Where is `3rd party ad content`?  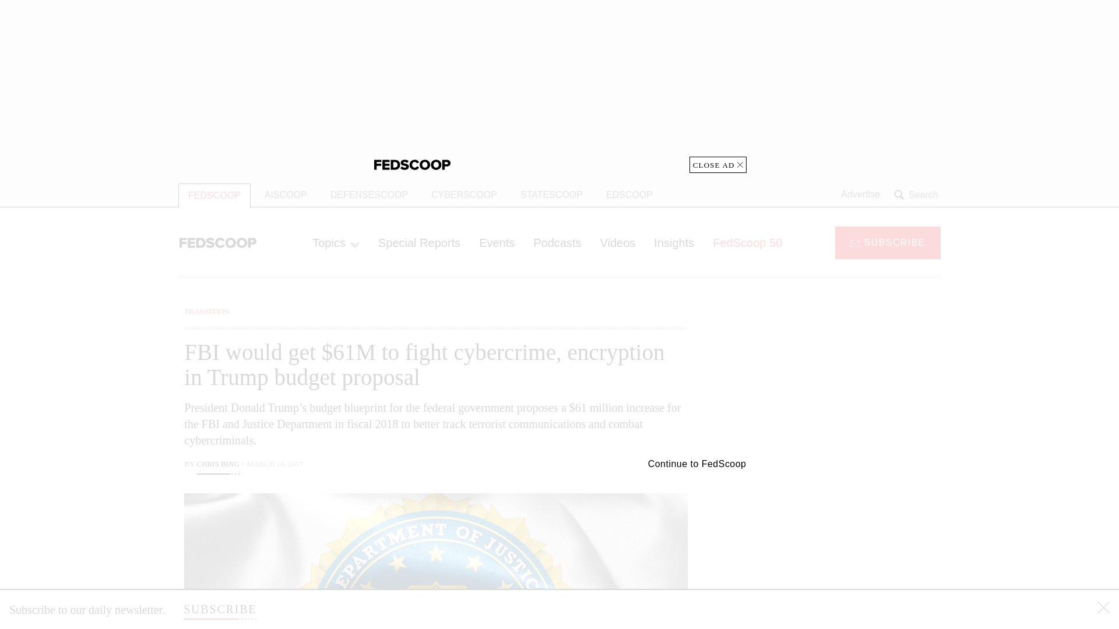
3rd party ad content is located at coordinates (847, 379).